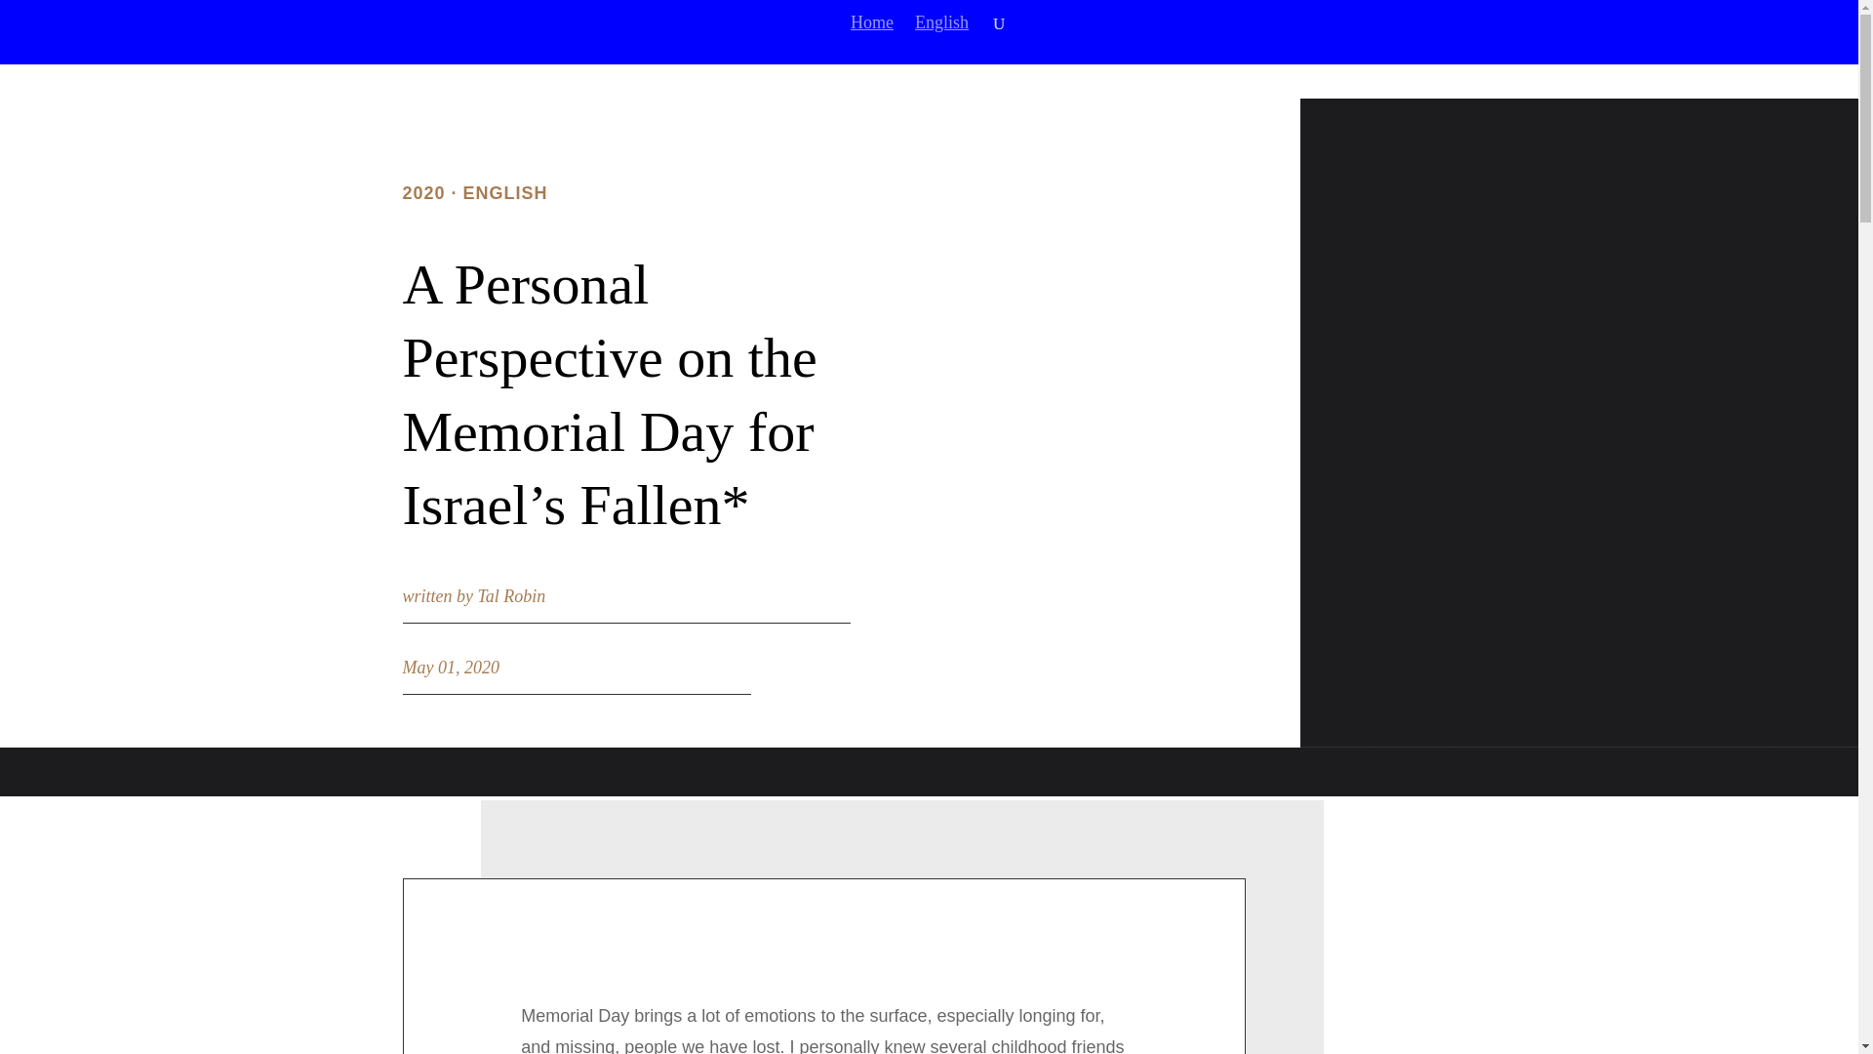 The height and width of the screenshot is (1054, 1873). What do you see at coordinates (423, 193) in the screenshot?
I see `2020` at bounding box center [423, 193].